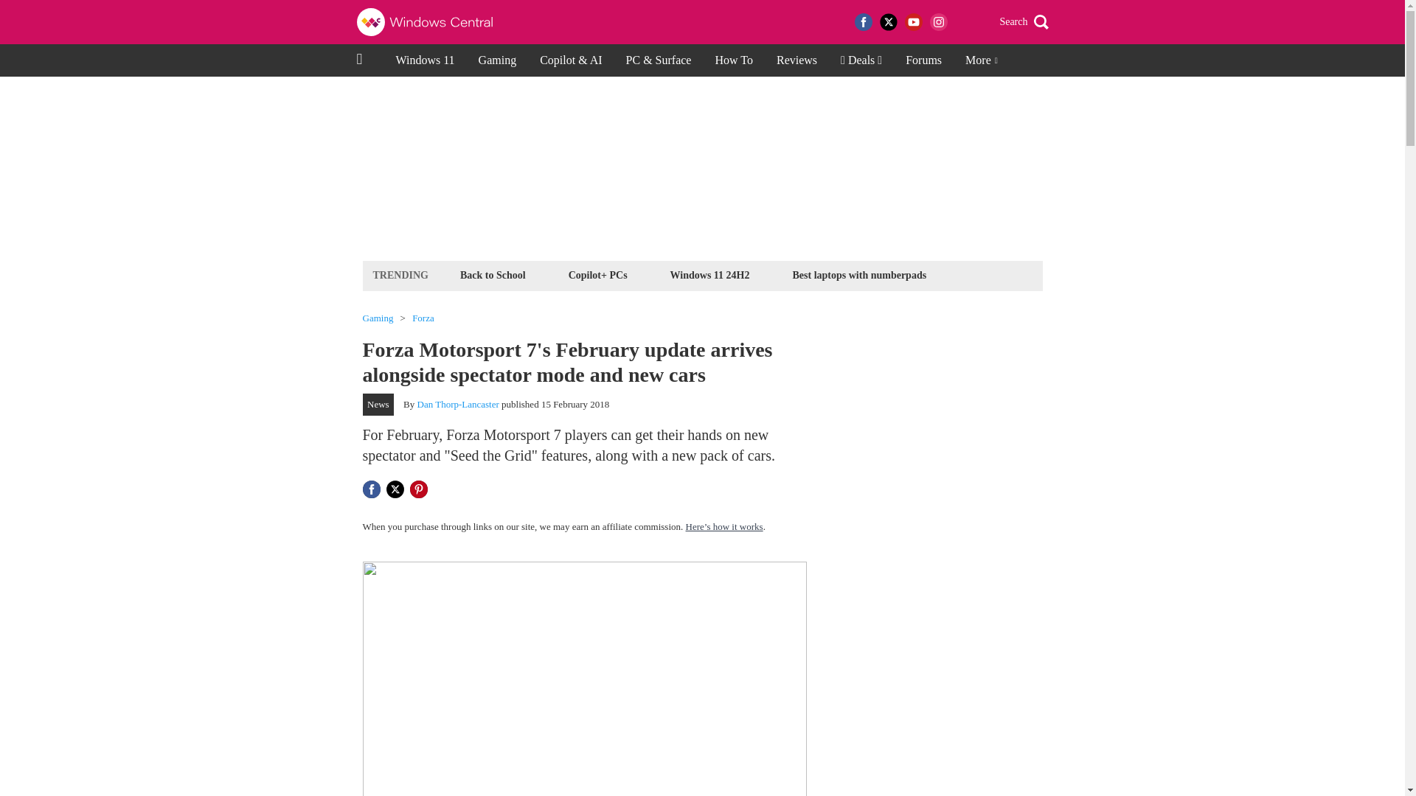 The height and width of the screenshot is (796, 1416). Describe the element at coordinates (493, 274) in the screenshot. I see `Back to School` at that location.